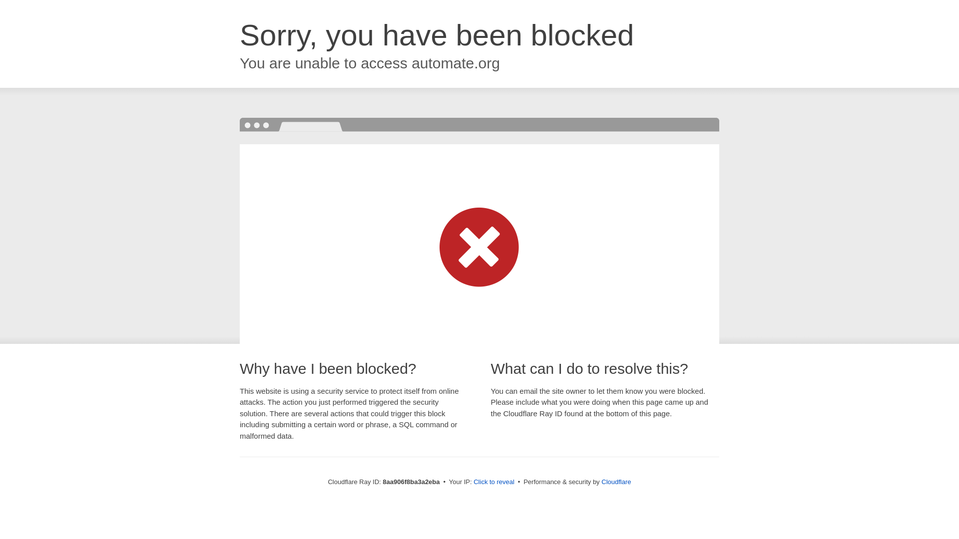  I want to click on Cloudflare, so click(616, 482).